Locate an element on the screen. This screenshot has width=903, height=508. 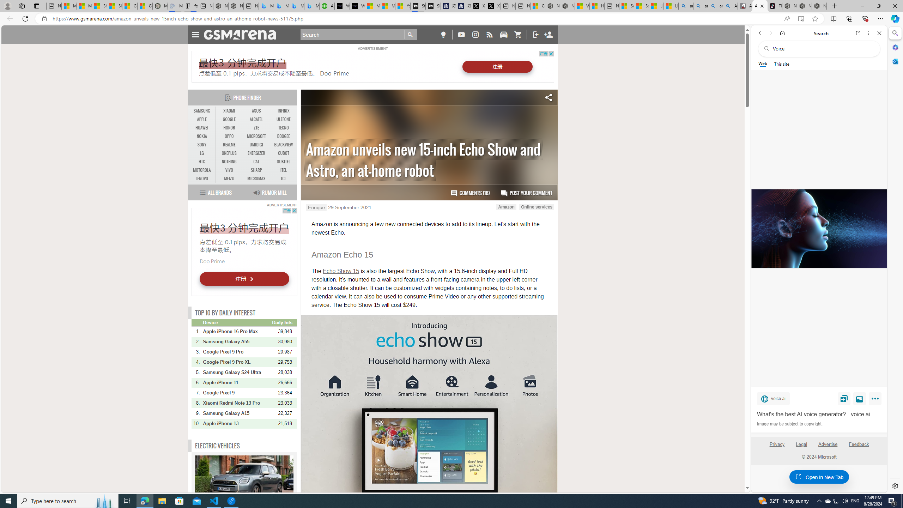
SAMSUNG is located at coordinates (202, 111).